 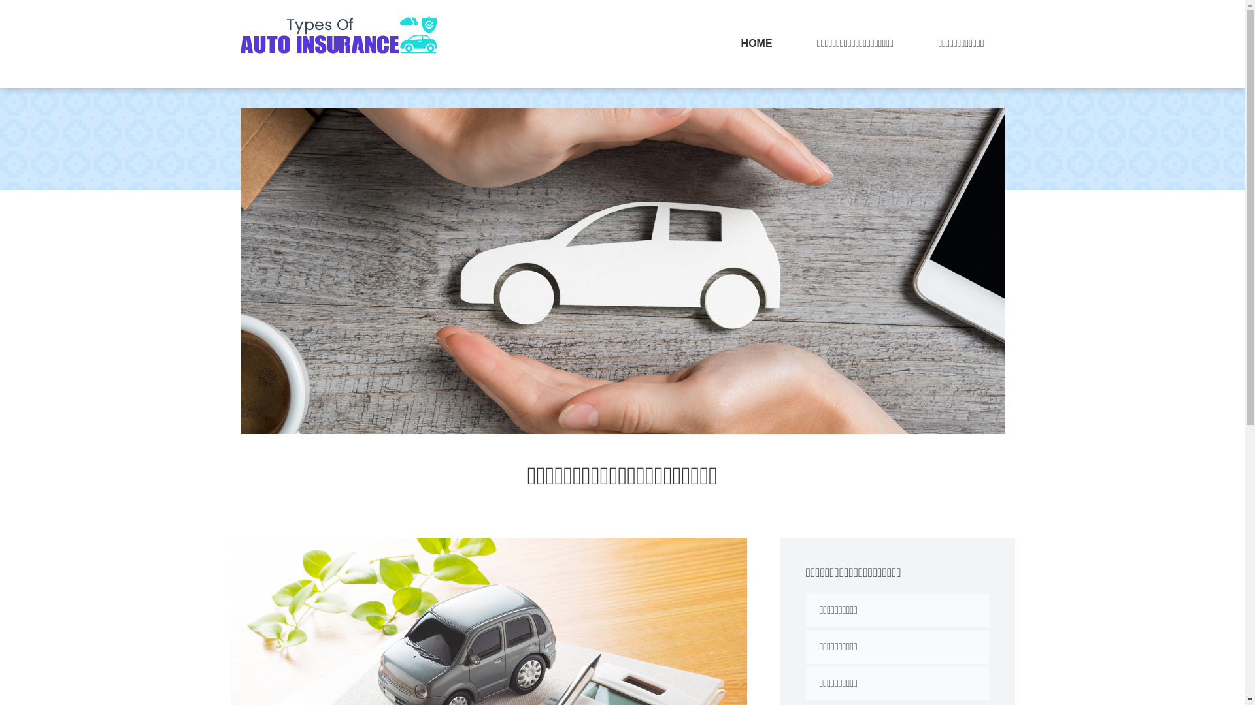 I want to click on HOME, so click(x=757, y=44).